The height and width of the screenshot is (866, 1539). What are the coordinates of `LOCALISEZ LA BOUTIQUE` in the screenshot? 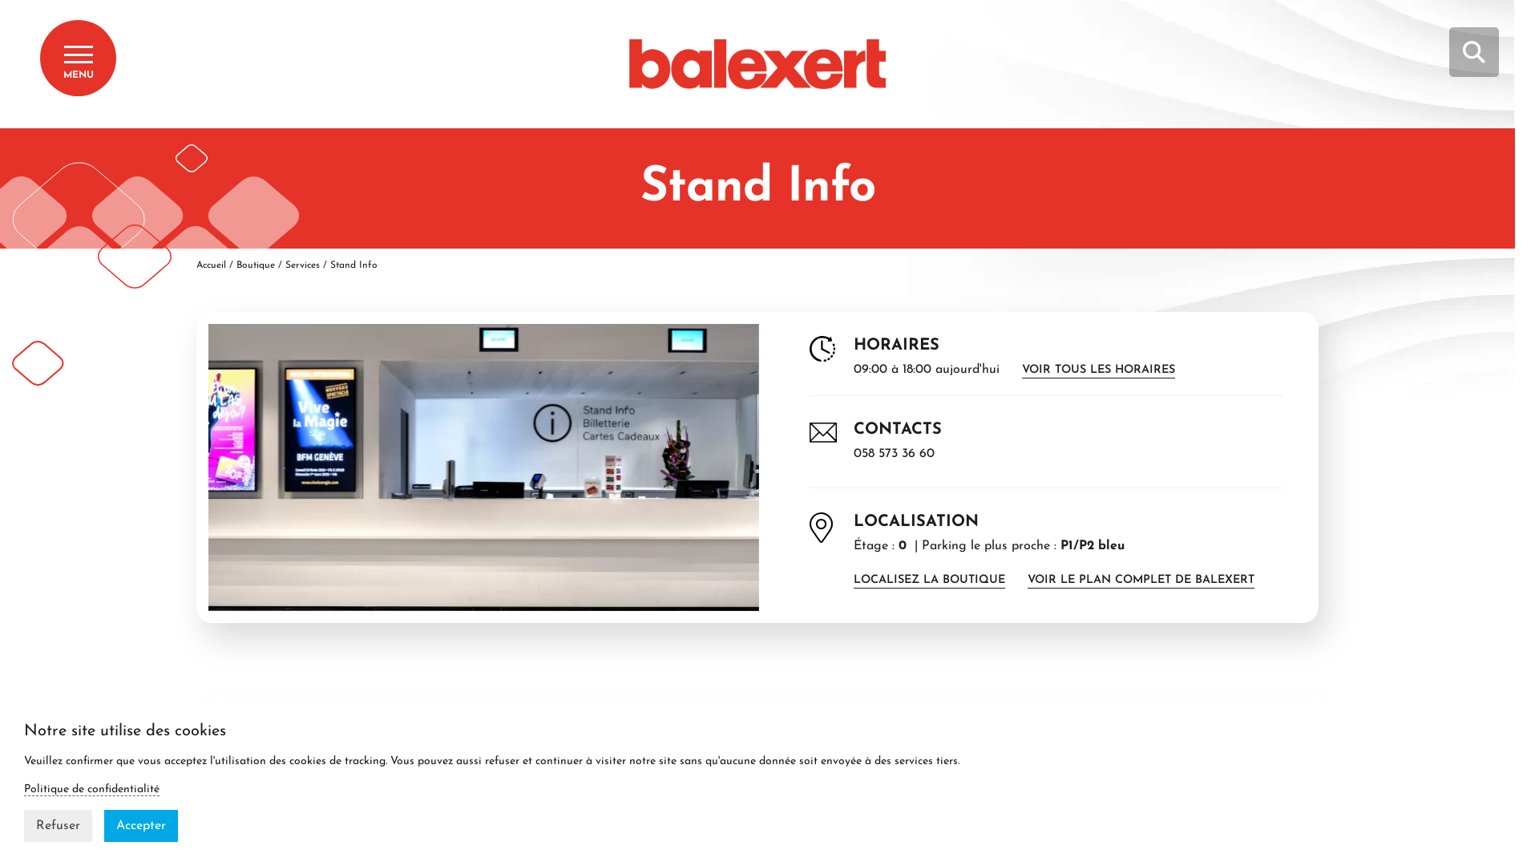 It's located at (930, 581).